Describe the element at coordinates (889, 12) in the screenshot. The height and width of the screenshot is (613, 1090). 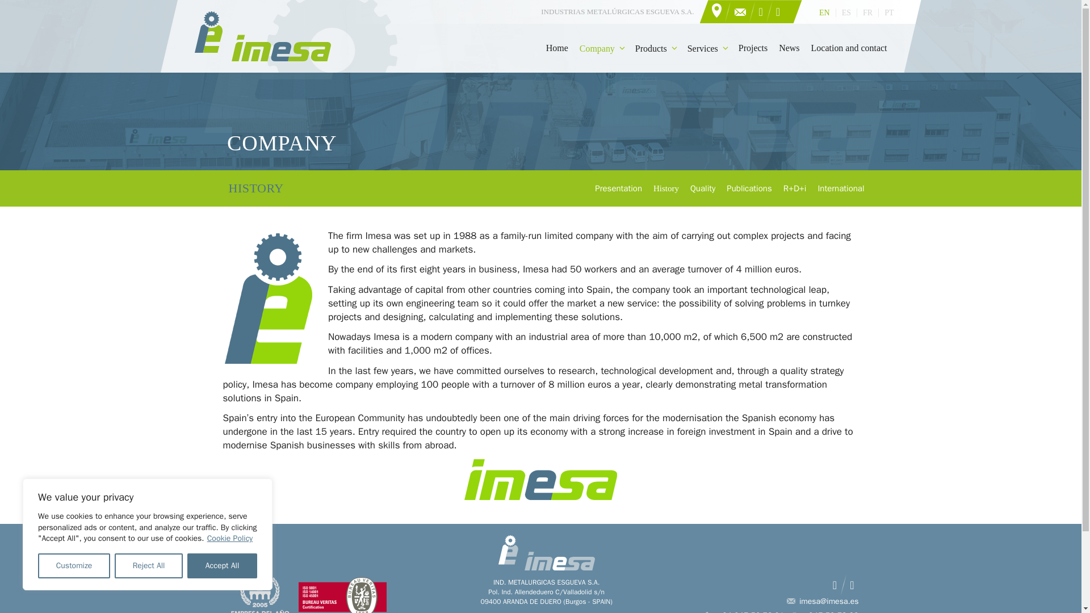
I see `PT` at that location.